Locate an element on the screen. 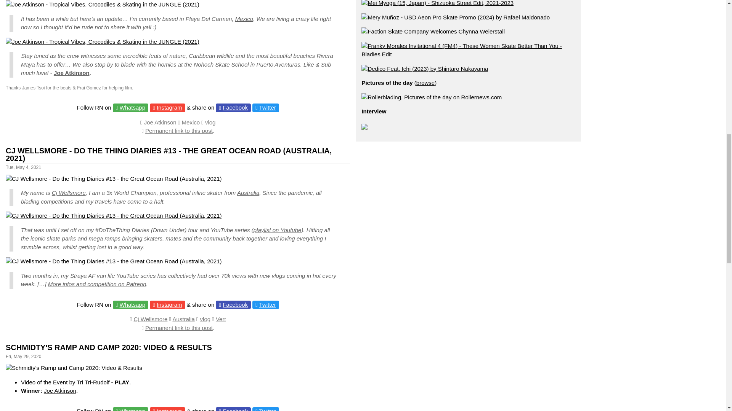 The width and height of the screenshot is (732, 411). Rollernews Instagram is located at coordinates (169, 107).